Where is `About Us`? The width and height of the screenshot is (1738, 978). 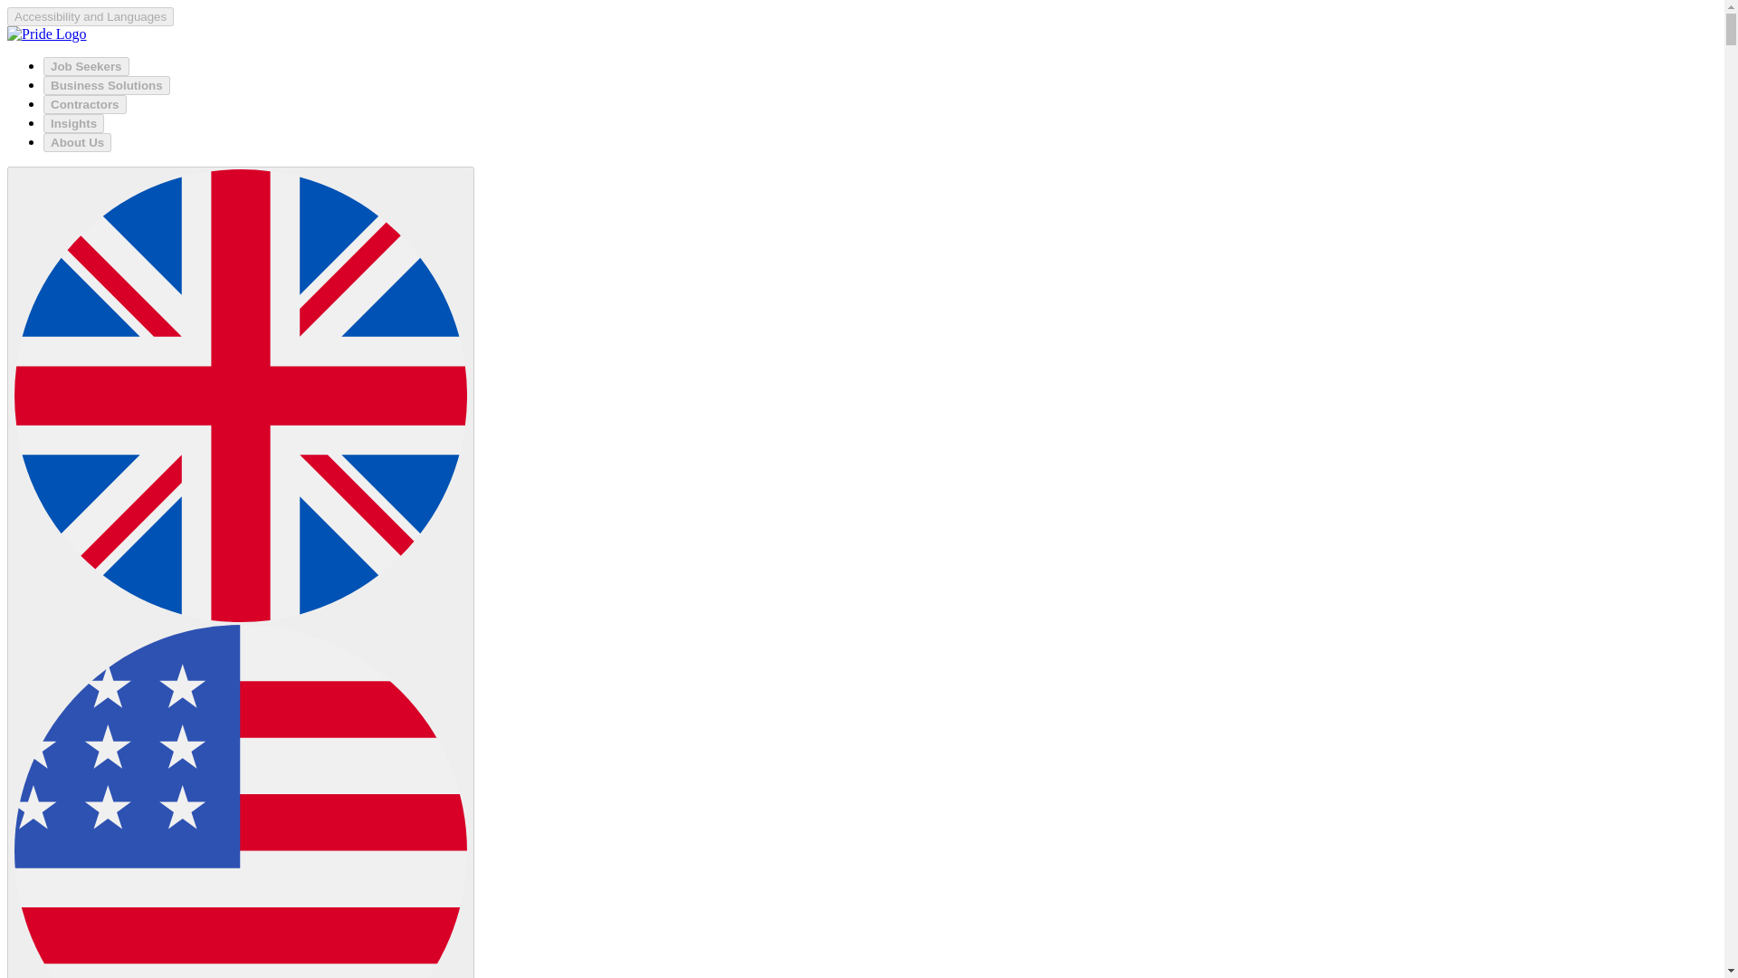
About Us is located at coordinates (77, 142).